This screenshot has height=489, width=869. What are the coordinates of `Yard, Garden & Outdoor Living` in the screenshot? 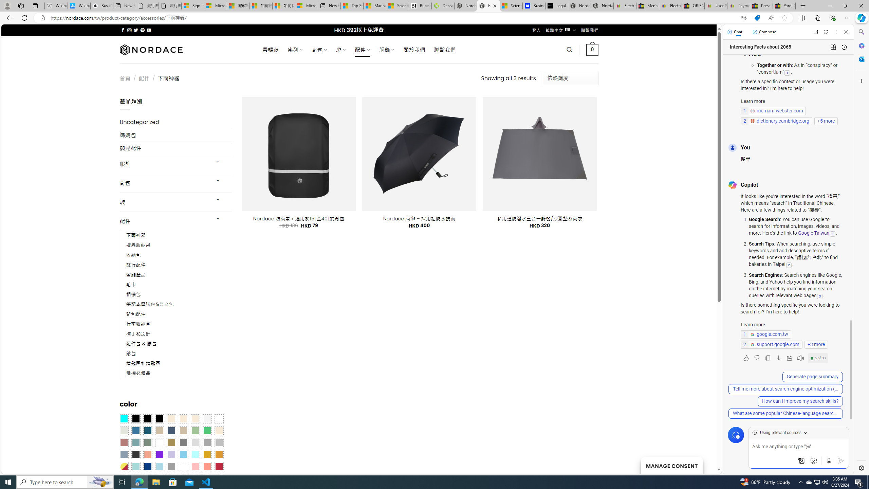 It's located at (784, 6).